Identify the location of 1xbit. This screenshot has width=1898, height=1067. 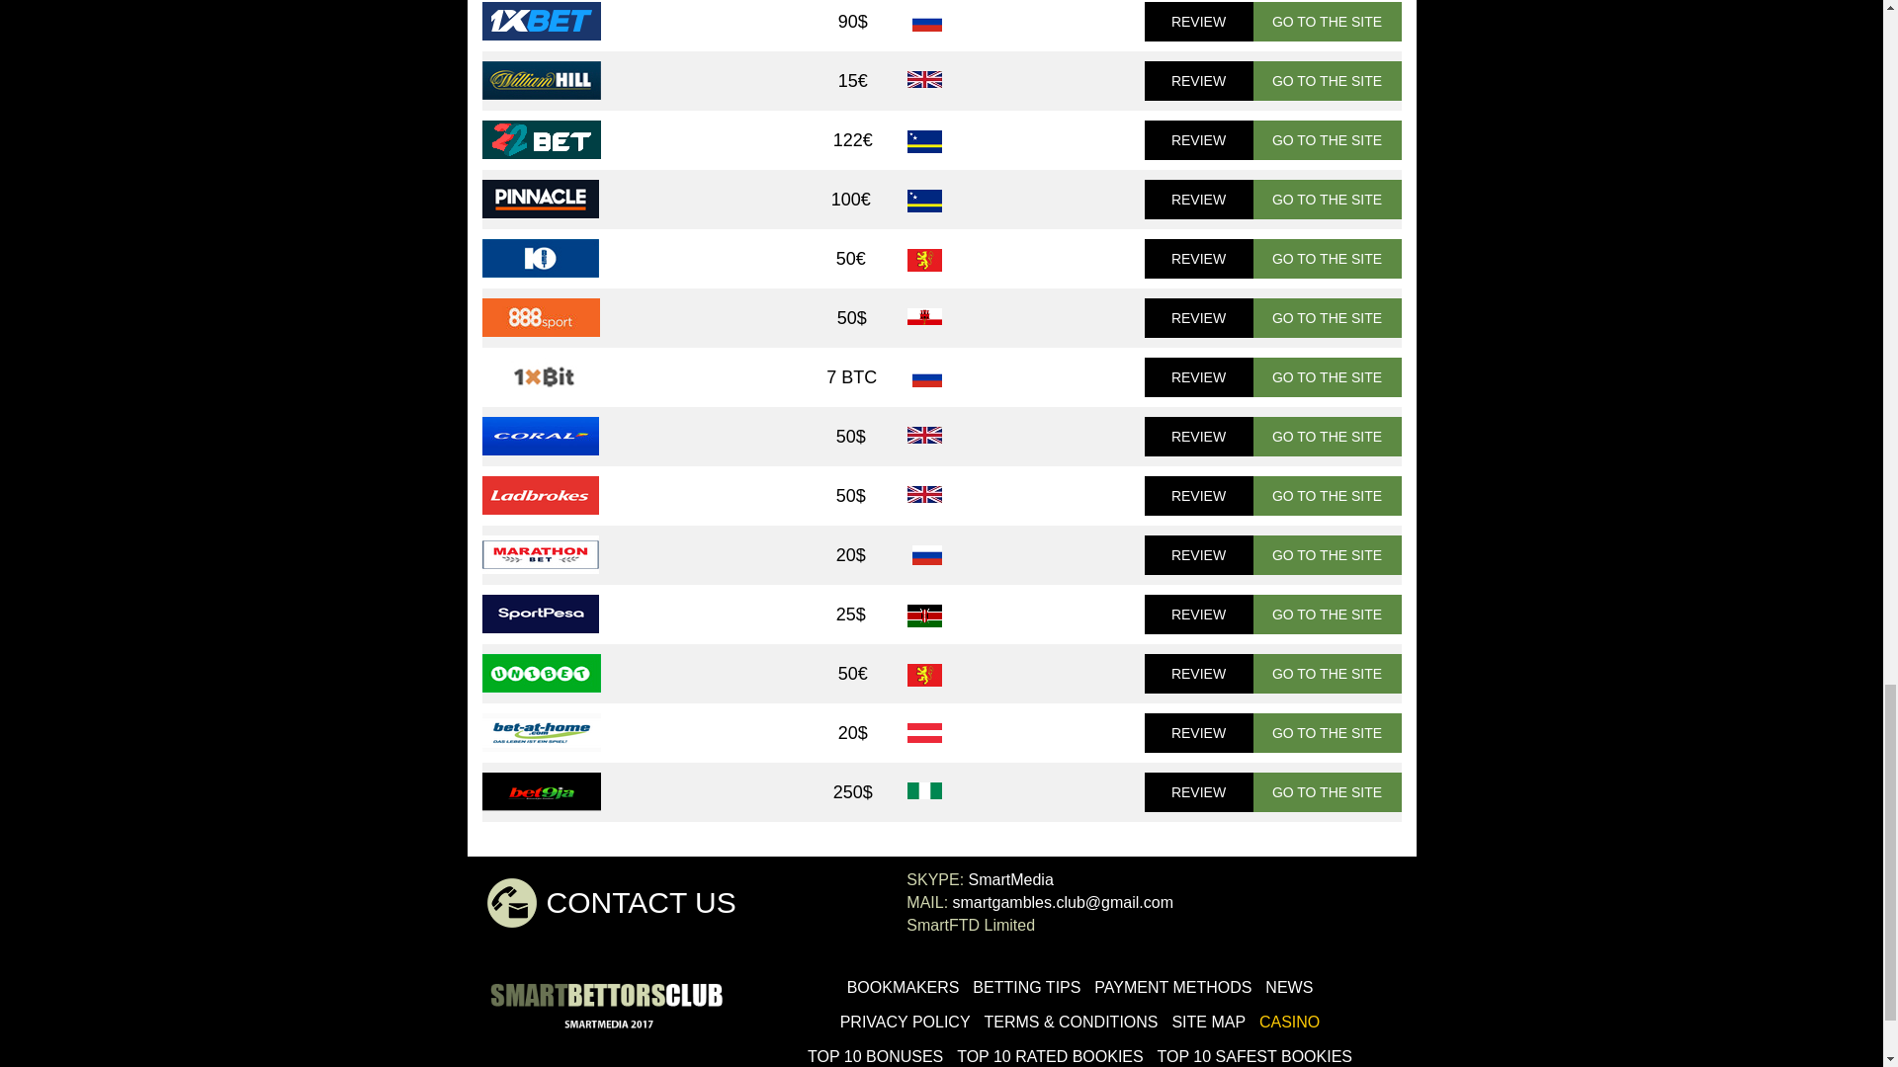
(540, 375).